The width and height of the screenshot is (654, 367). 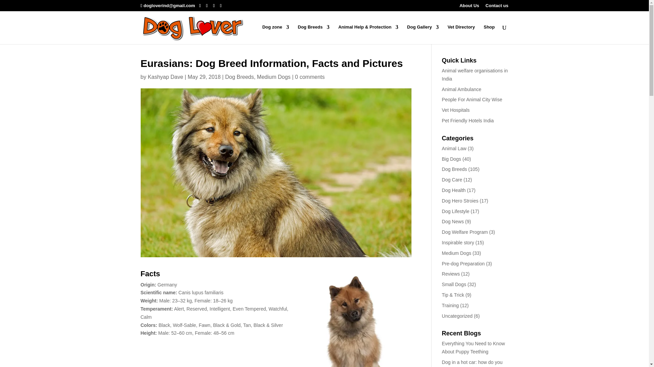 I want to click on Contact us, so click(x=497, y=7).